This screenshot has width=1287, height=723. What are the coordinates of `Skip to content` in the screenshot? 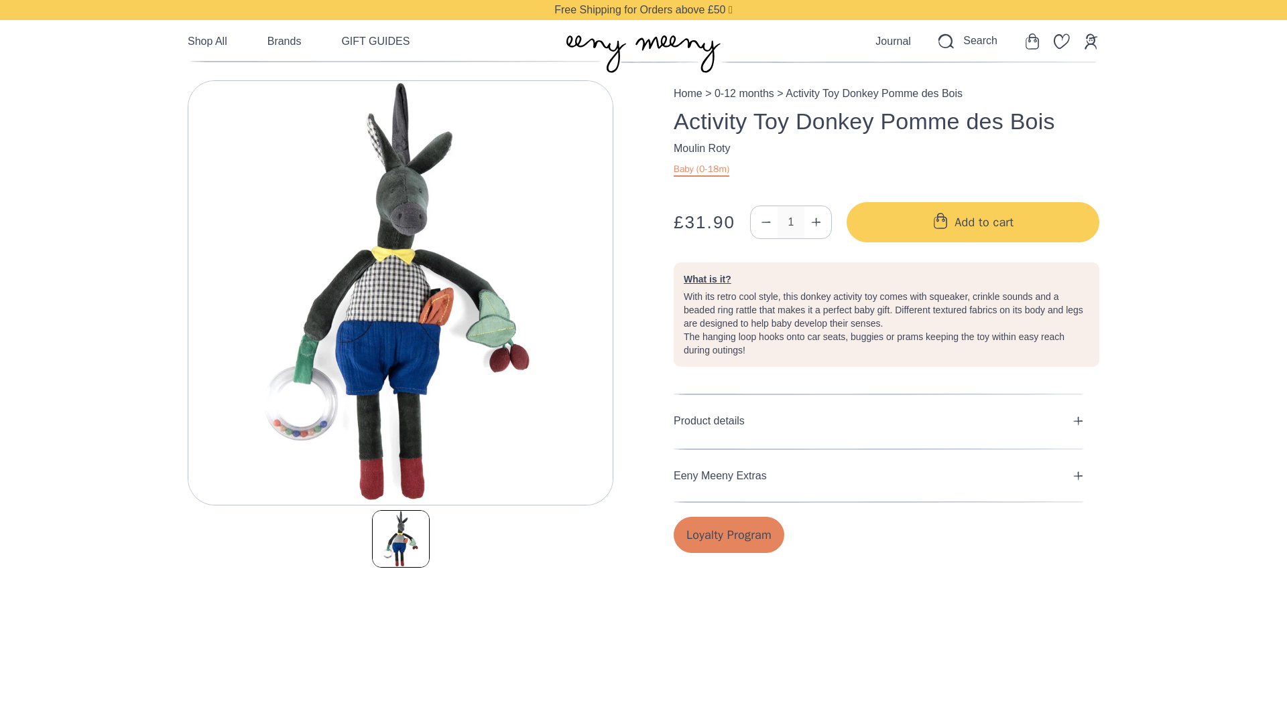 It's located at (13, 11).